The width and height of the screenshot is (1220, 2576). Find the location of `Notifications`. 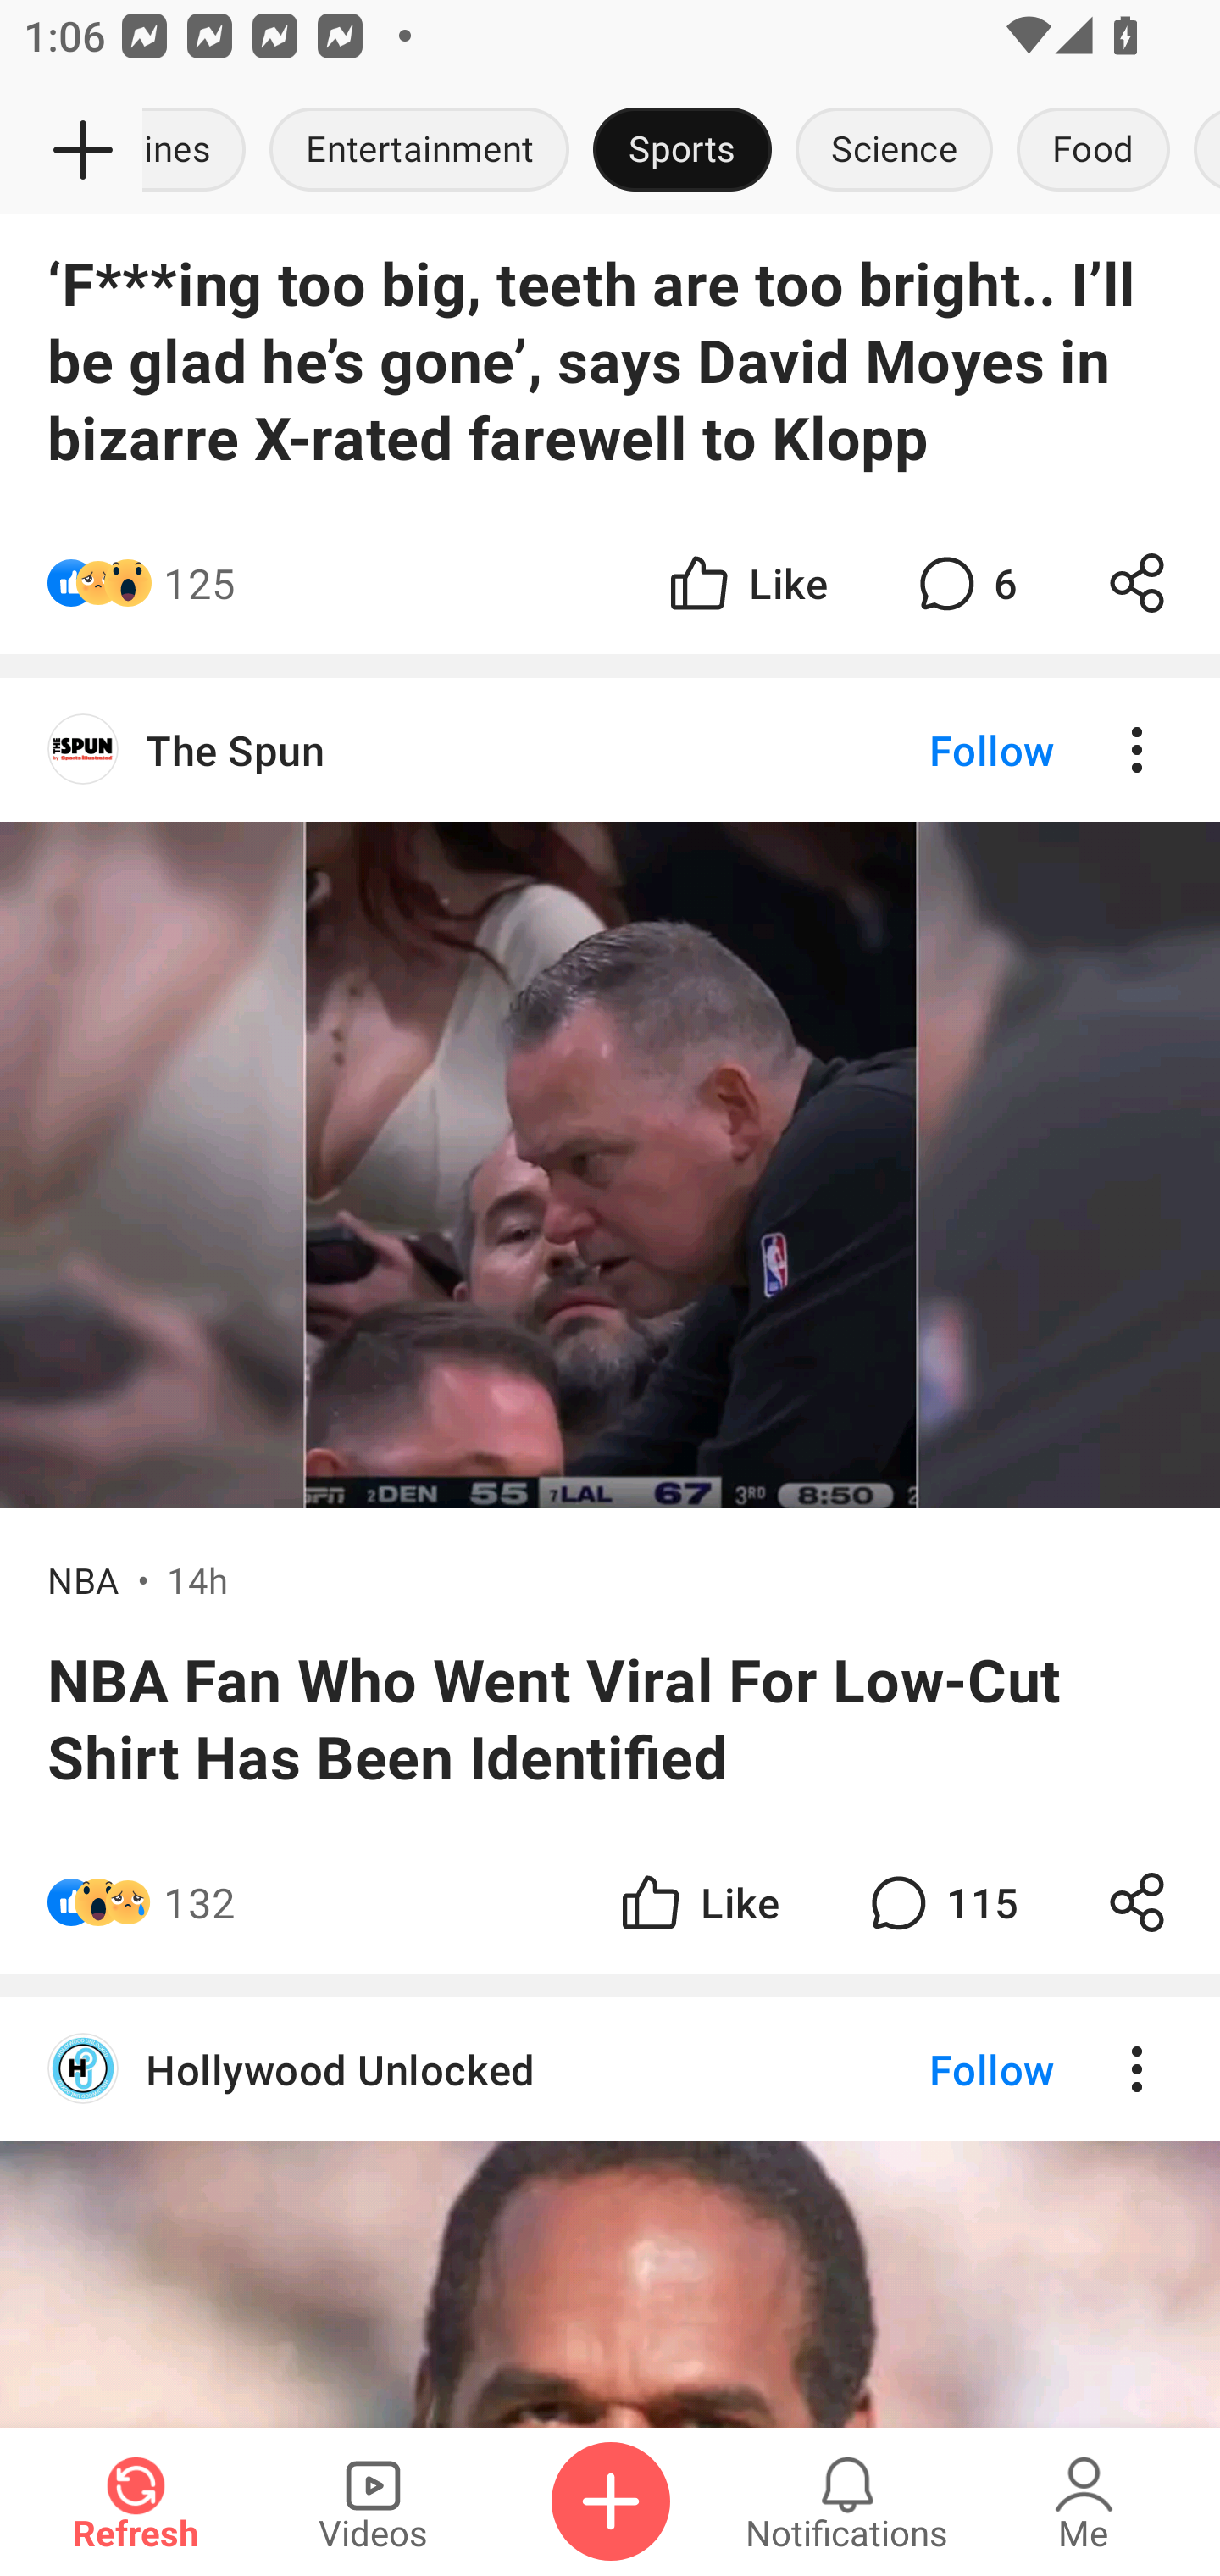

Notifications is located at coordinates (847, 2501).